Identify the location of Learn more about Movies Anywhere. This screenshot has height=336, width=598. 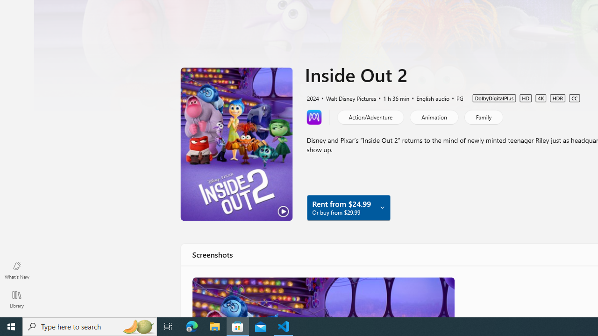
(314, 117).